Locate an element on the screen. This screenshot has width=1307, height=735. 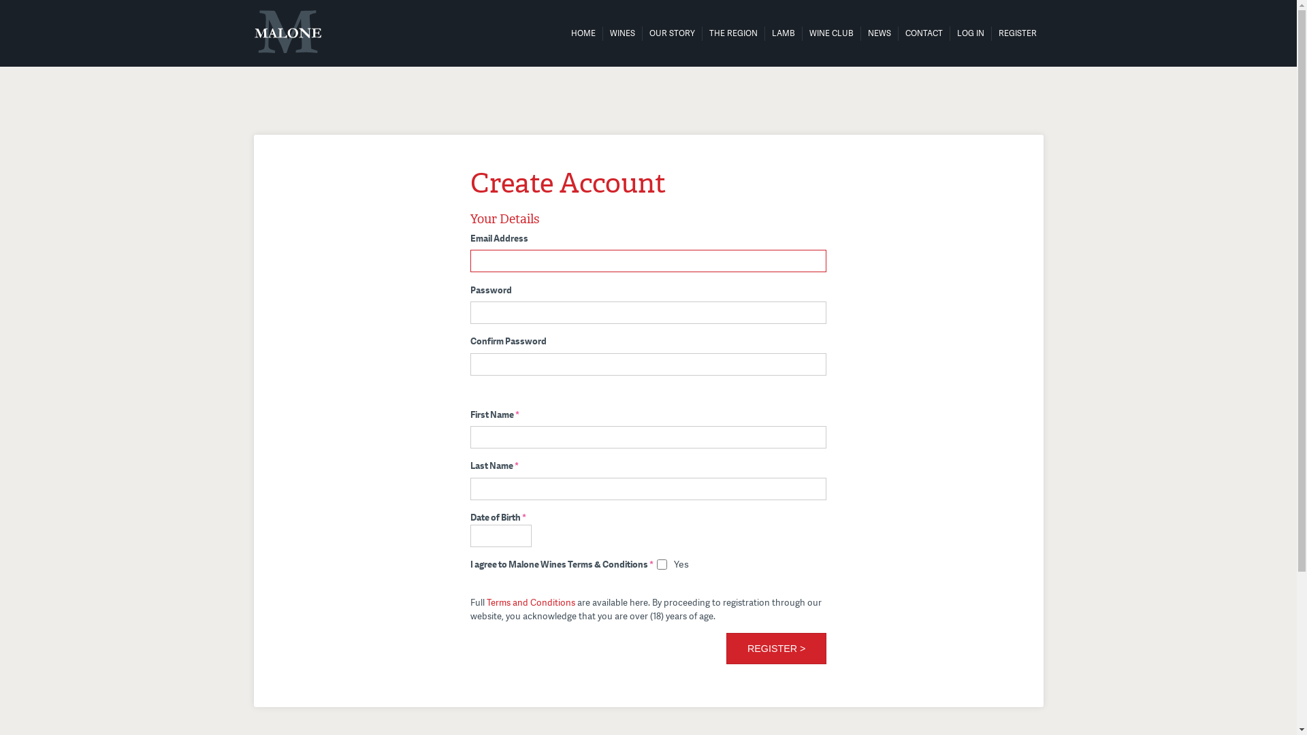
CONTACT is located at coordinates (924, 33).